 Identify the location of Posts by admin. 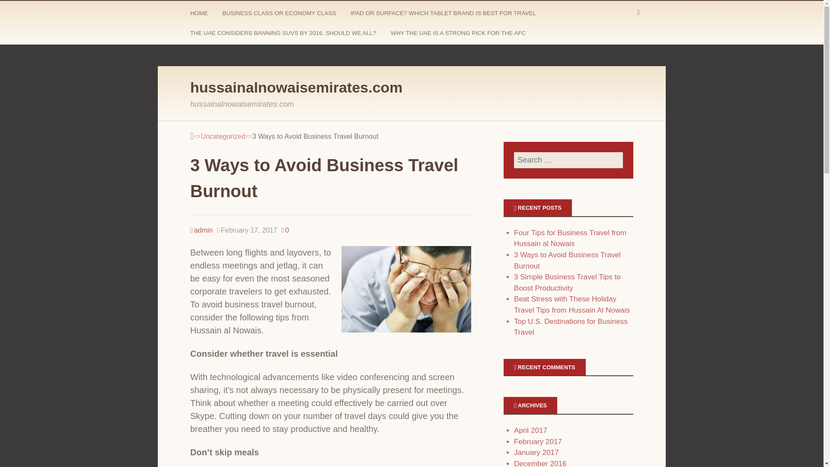
(201, 230).